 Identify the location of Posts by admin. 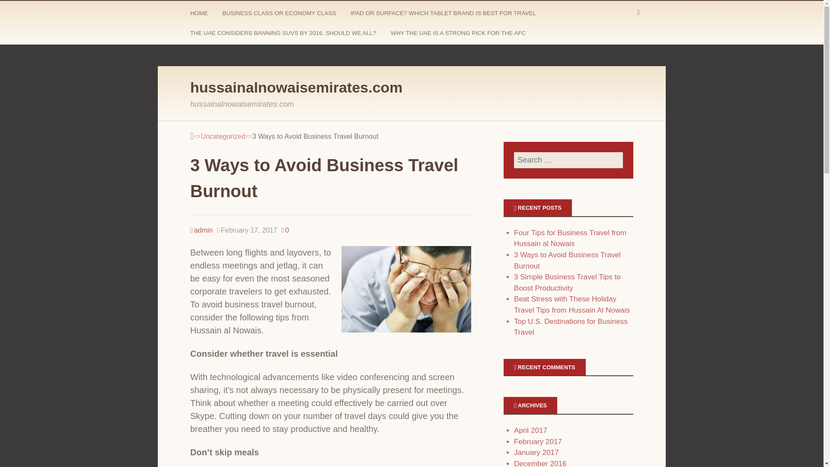
(201, 230).